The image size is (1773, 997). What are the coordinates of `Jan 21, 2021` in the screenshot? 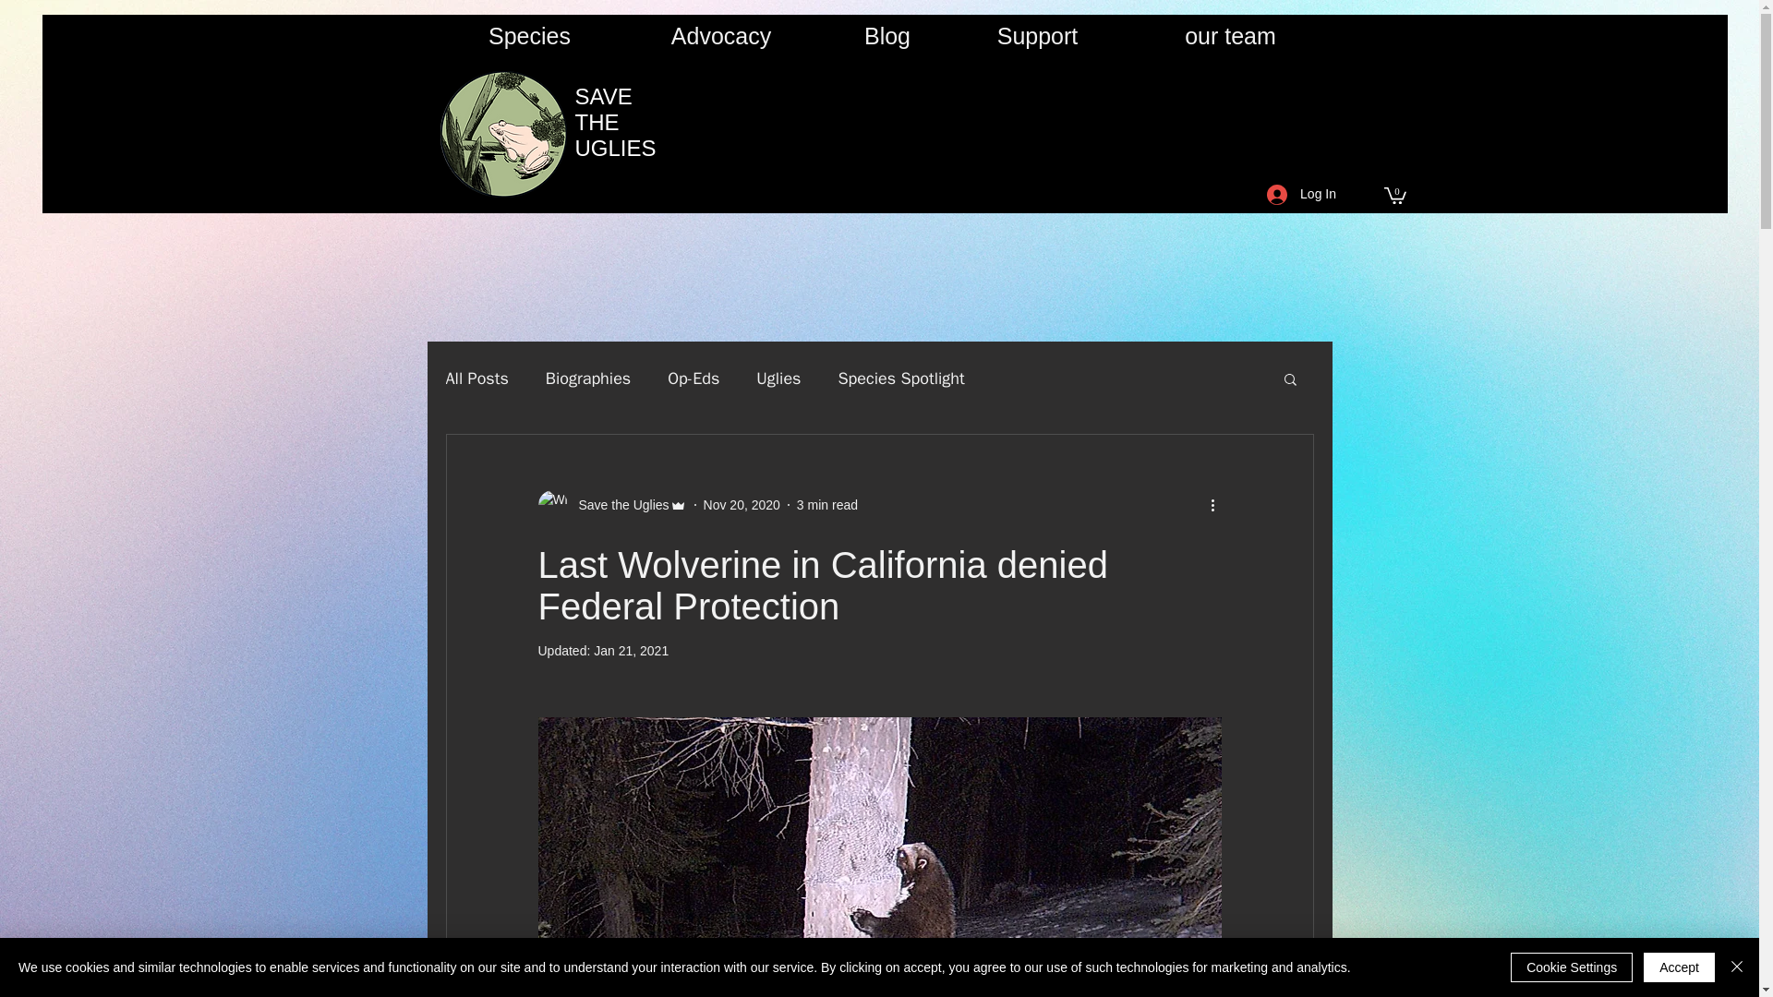 It's located at (631, 650).